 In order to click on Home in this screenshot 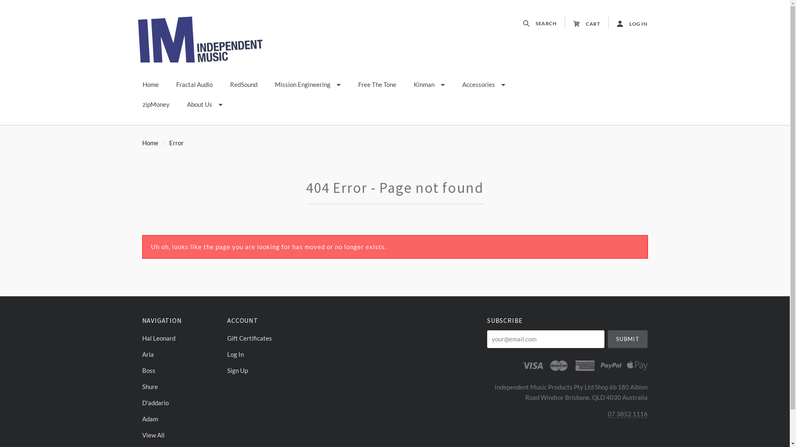, I will do `click(150, 85)`.